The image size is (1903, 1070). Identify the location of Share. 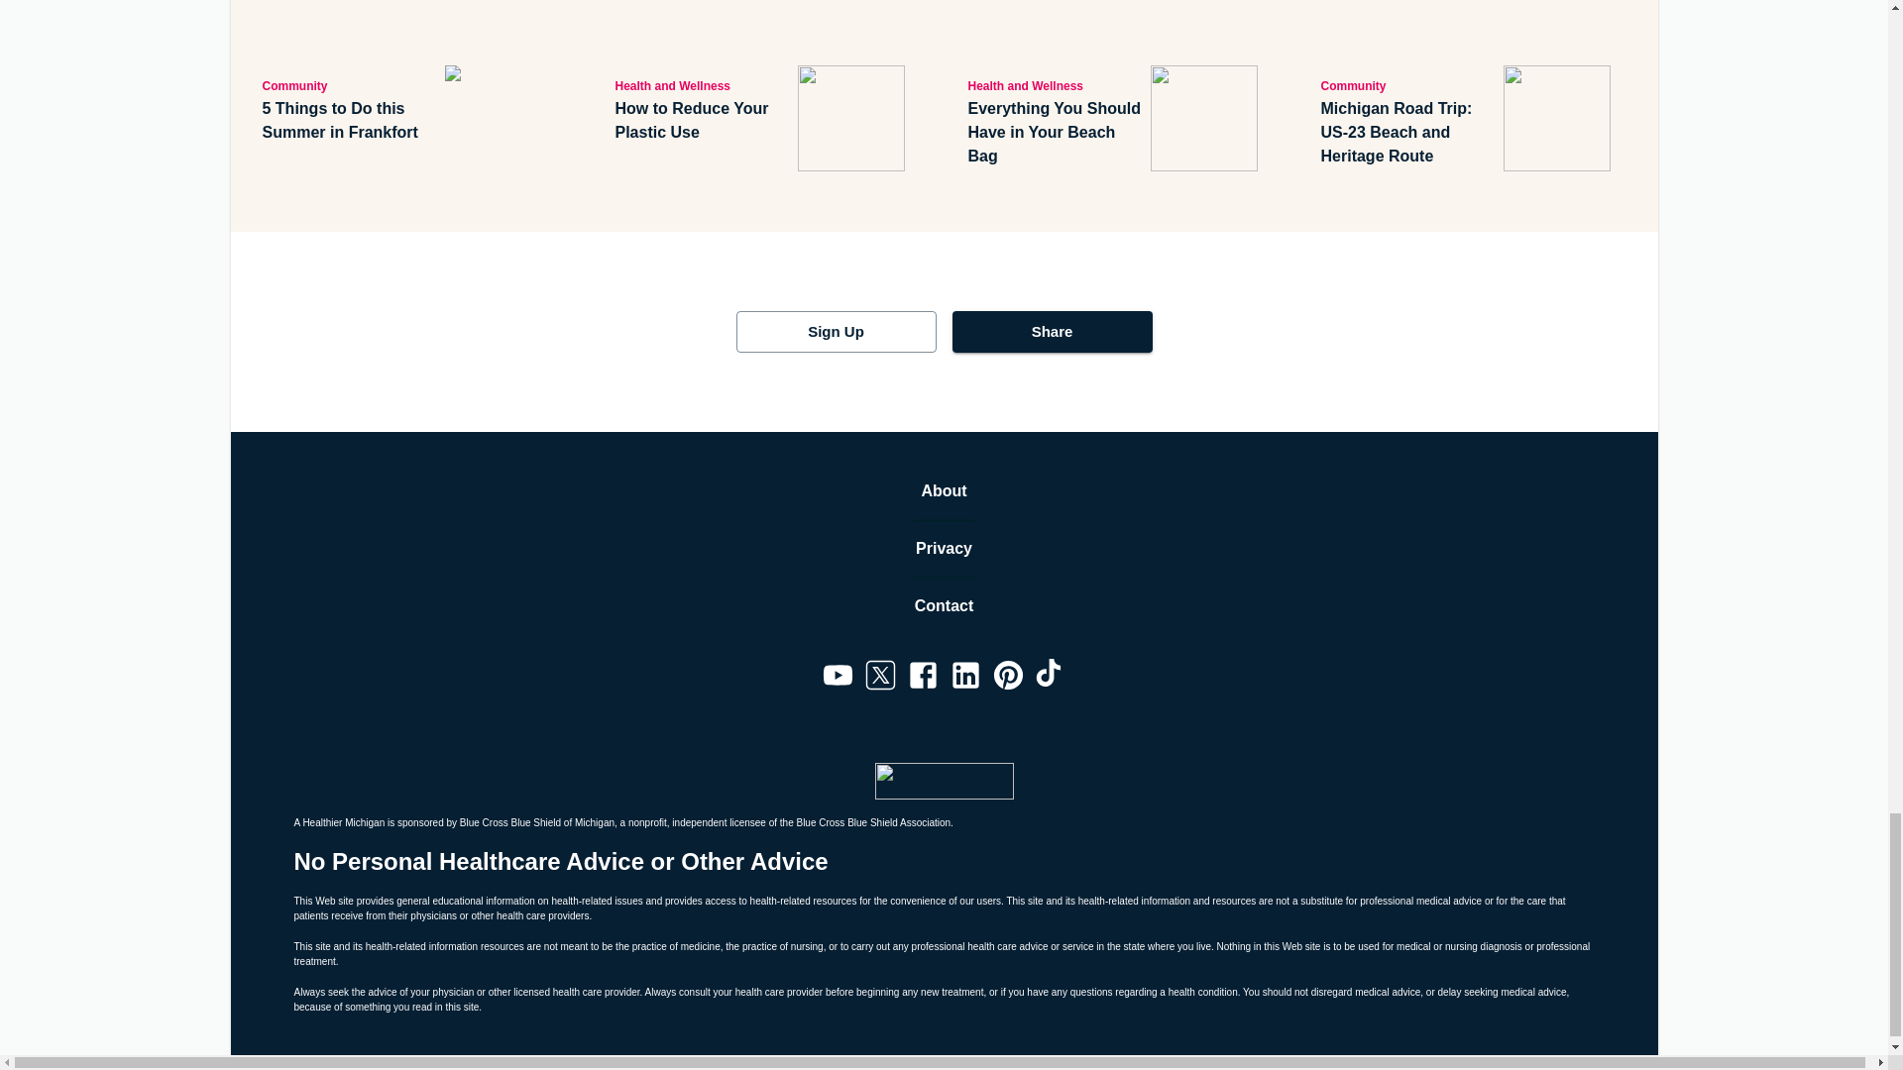
(1051, 332).